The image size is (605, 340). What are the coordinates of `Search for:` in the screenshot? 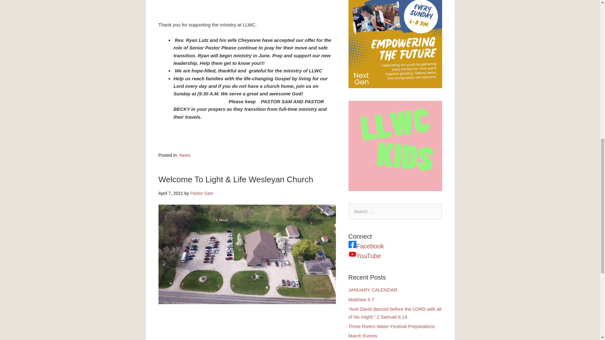 It's located at (395, 211).